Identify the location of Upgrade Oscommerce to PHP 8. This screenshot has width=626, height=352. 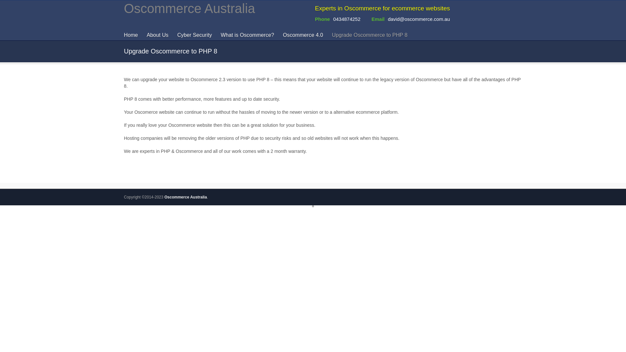
(371, 35).